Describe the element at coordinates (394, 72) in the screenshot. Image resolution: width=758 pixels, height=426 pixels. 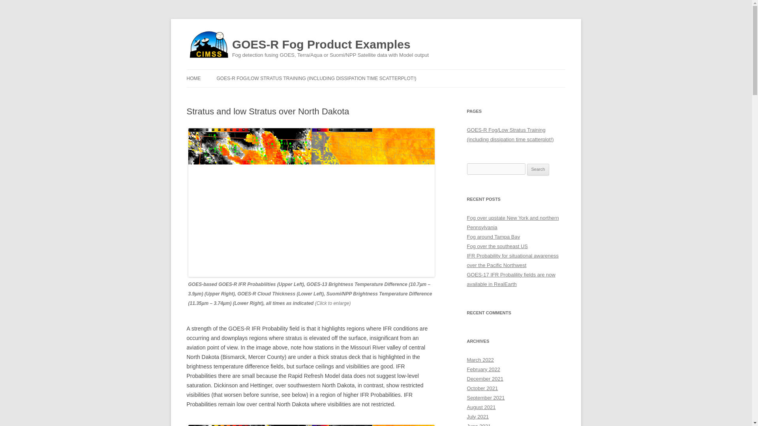
I see `Skip to content` at that location.